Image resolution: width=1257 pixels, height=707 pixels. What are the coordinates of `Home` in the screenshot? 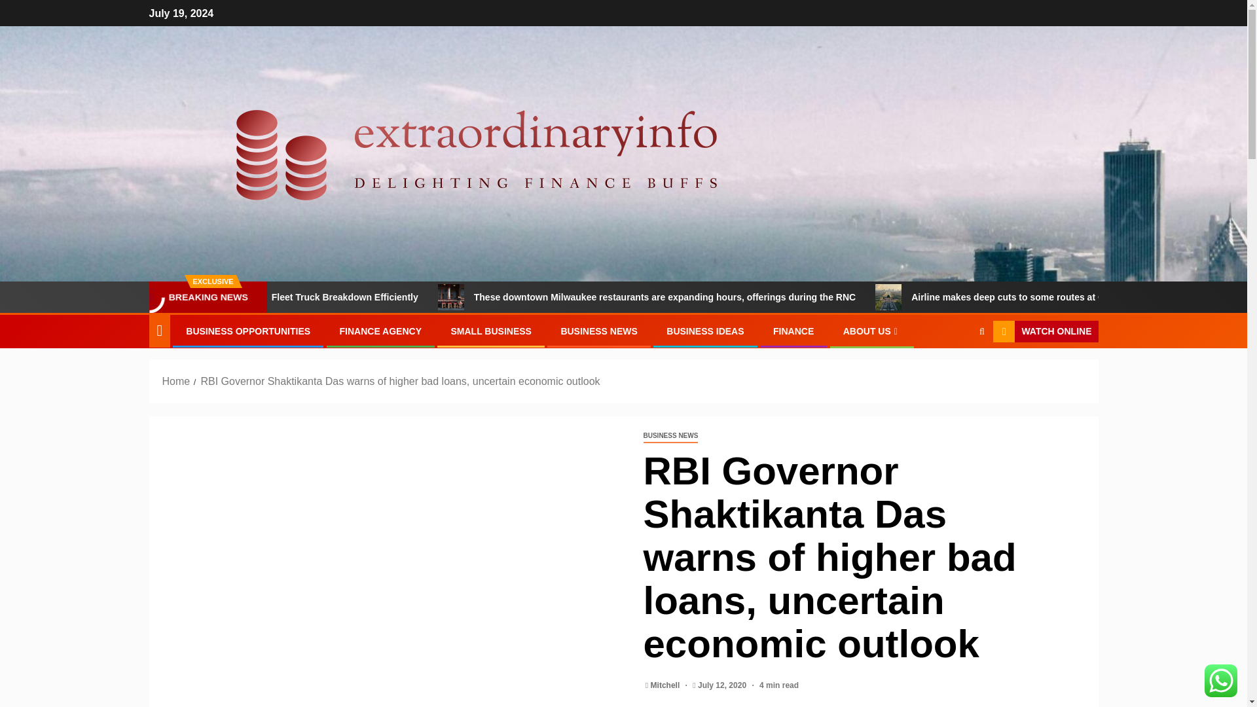 It's located at (176, 381).